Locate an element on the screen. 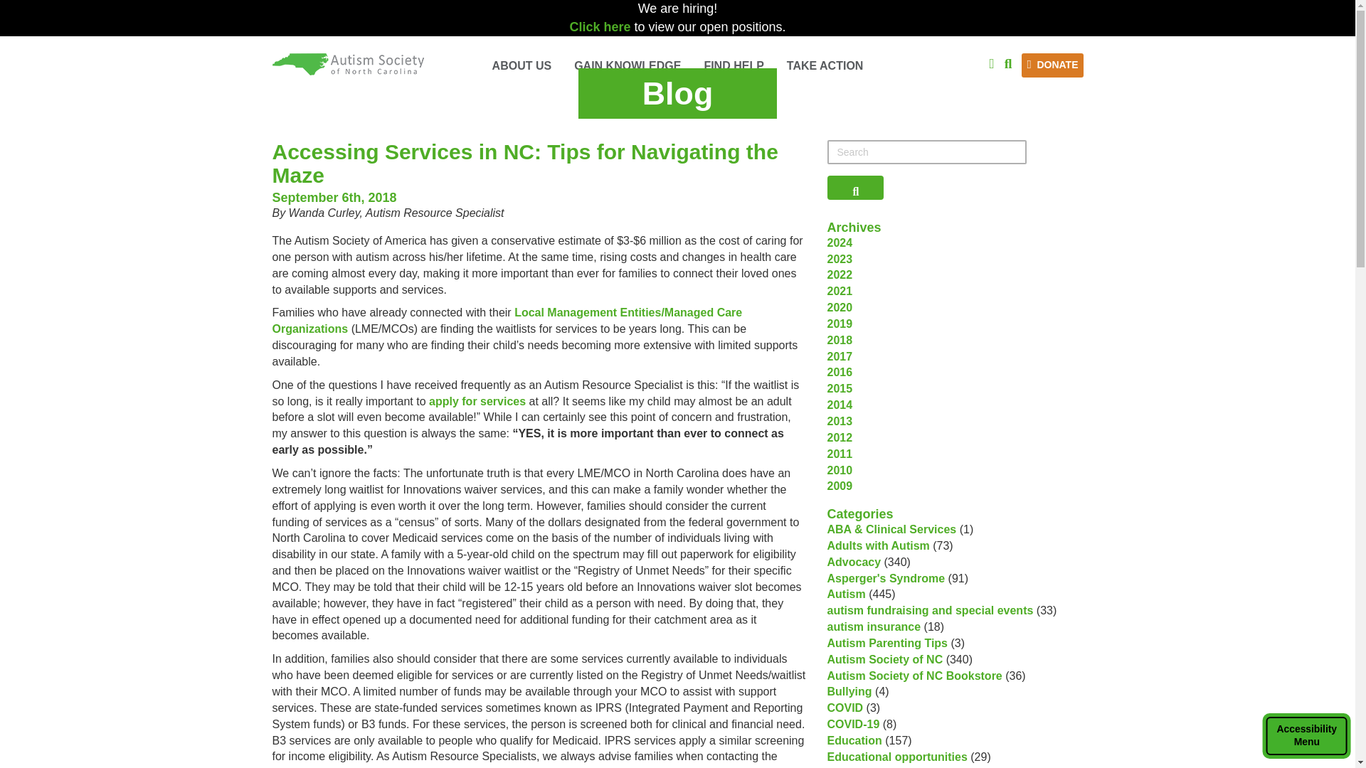  Accessibility Menu is located at coordinates (1306, 736).